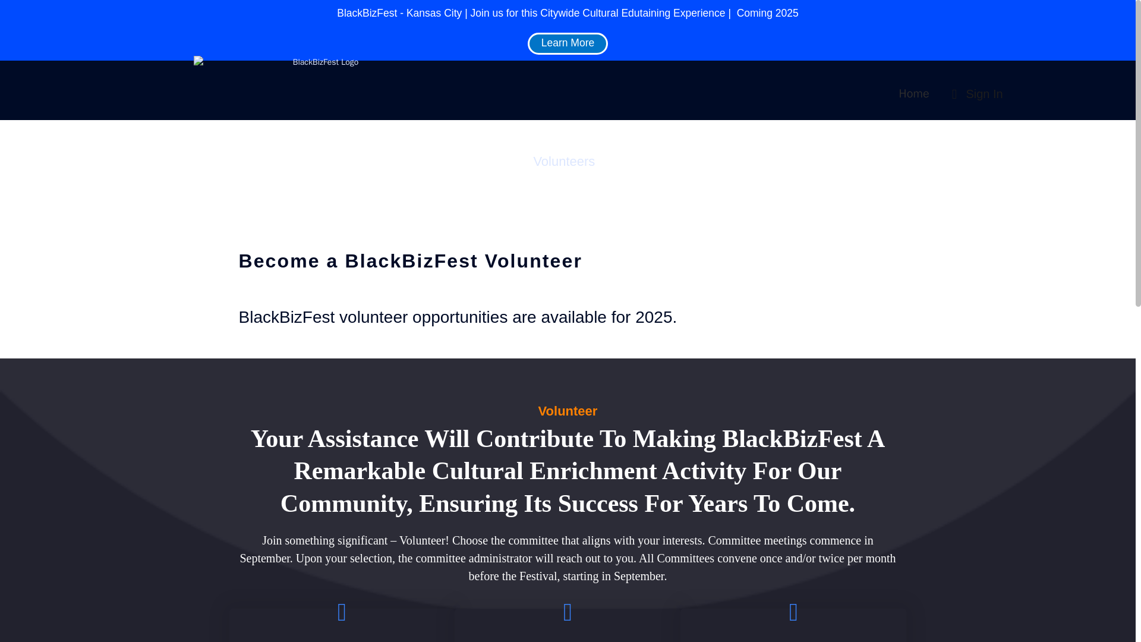 This screenshot has height=642, width=1141. What do you see at coordinates (568, 43) in the screenshot?
I see `Learn More` at bounding box center [568, 43].